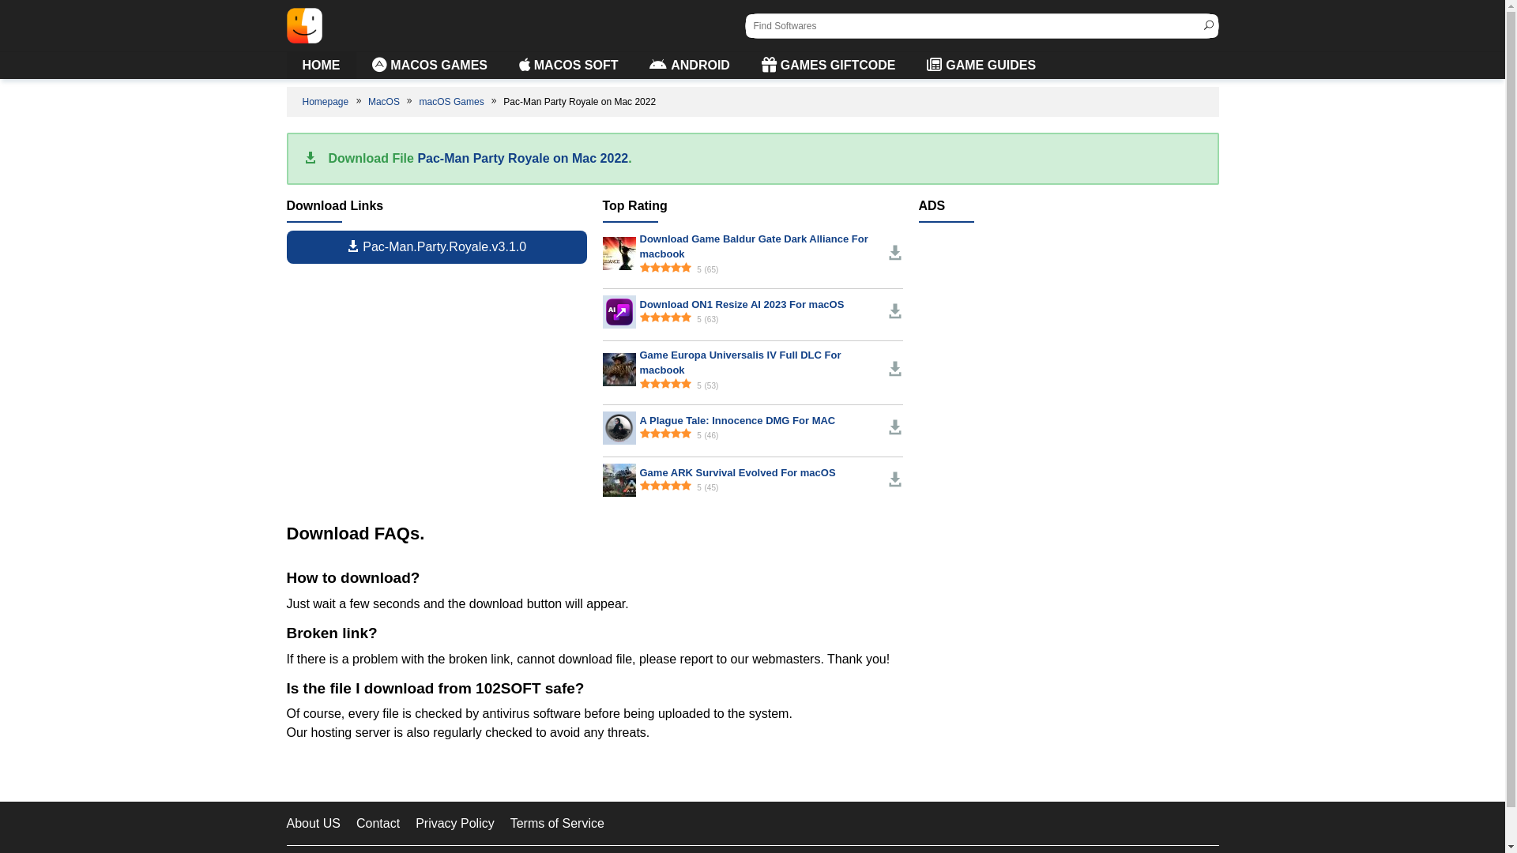 The image size is (1517, 853). I want to click on Download Game ARK Survival Evolved For macOS, so click(619, 479).